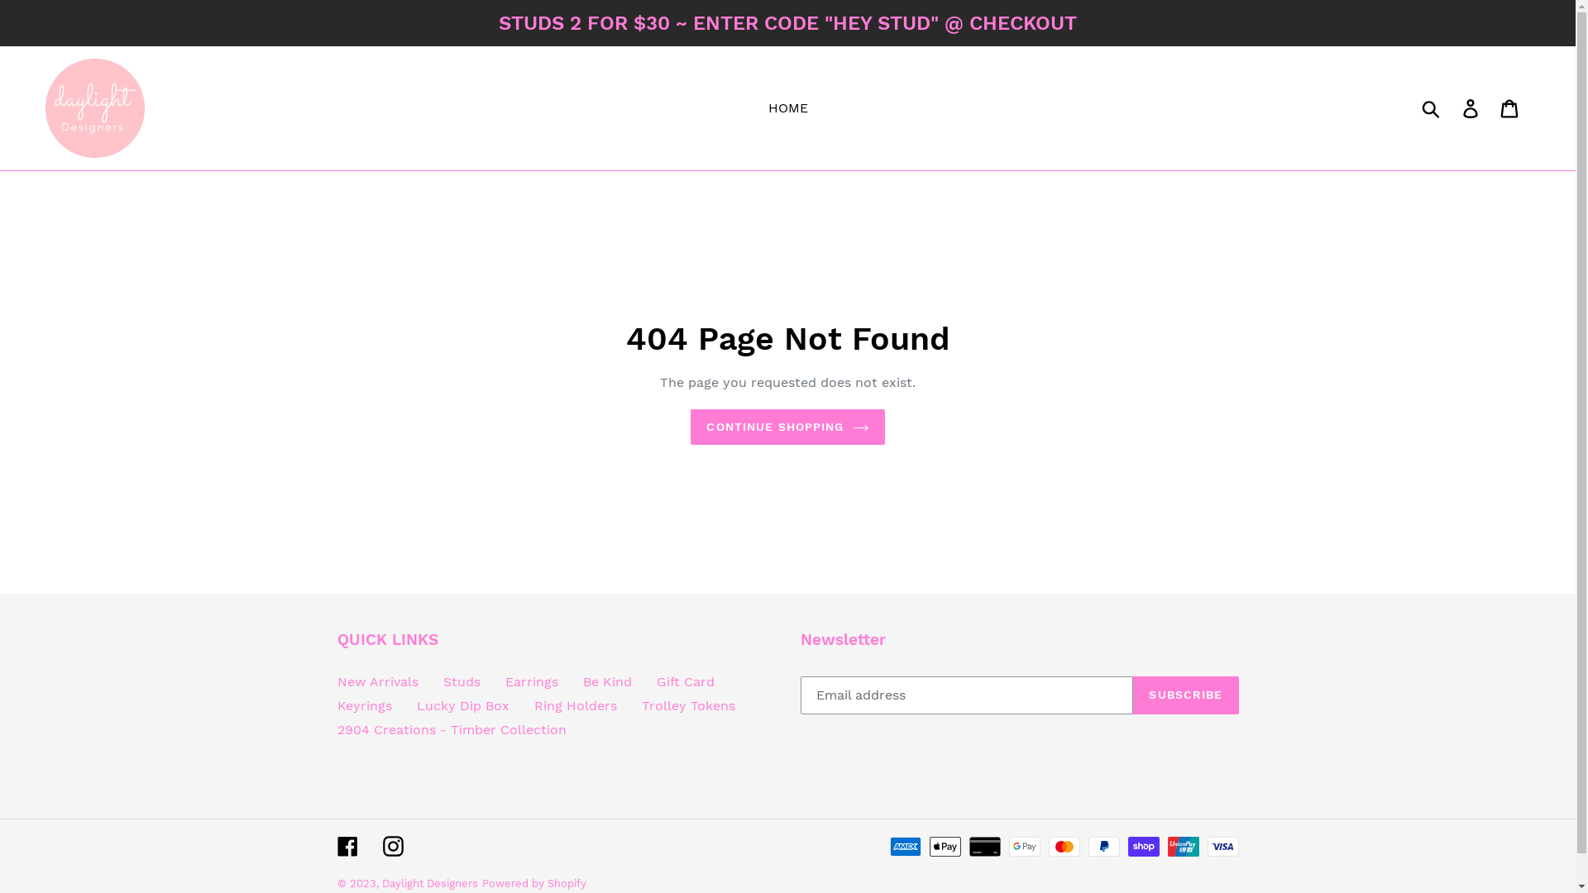 The width and height of the screenshot is (1588, 893). Describe the element at coordinates (430, 883) in the screenshot. I see `Daylight Designers` at that location.